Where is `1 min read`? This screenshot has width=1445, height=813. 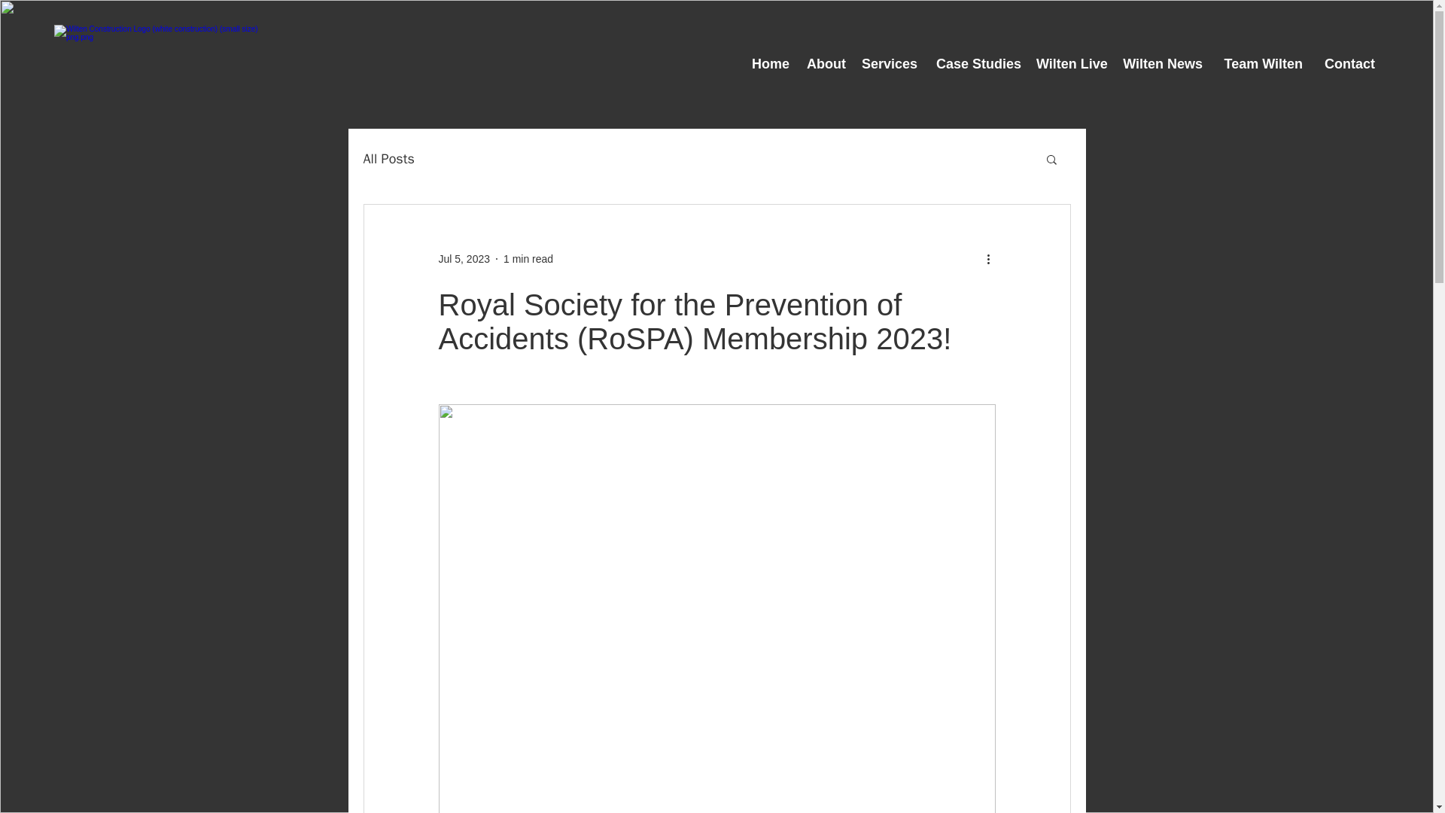
1 min read is located at coordinates (528, 259).